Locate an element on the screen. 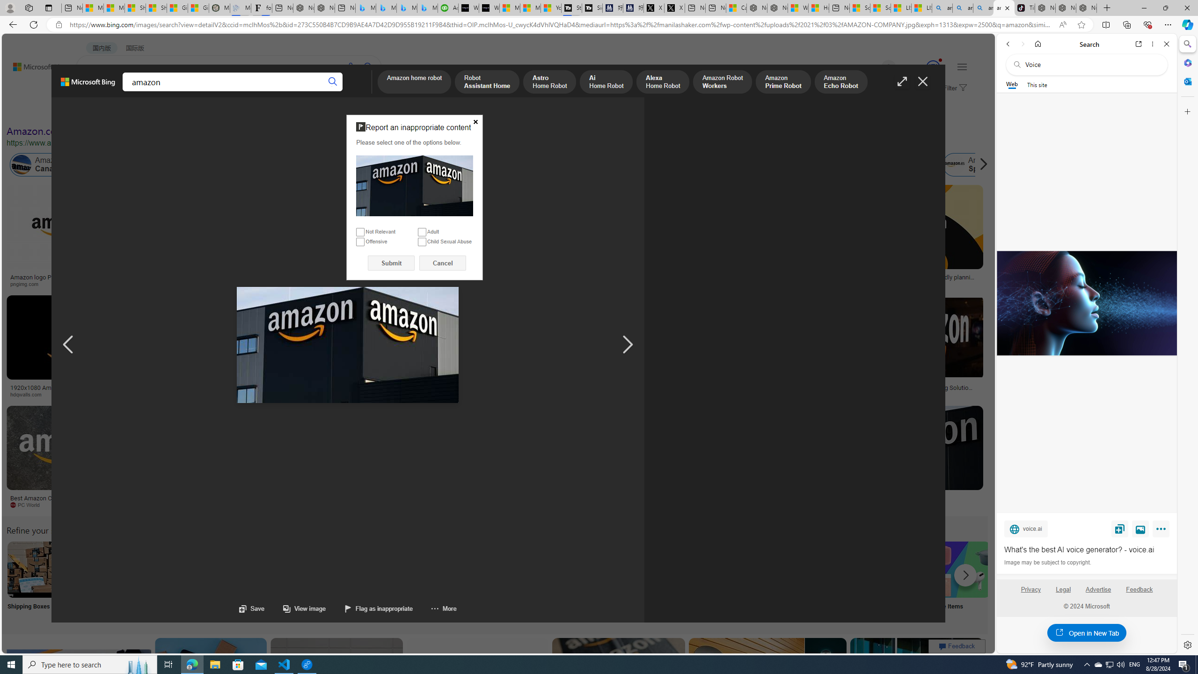 The width and height of the screenshot is (1198, 674). What's the best AI voice generator? - voice.ai is located at coordinates (1087, 549).